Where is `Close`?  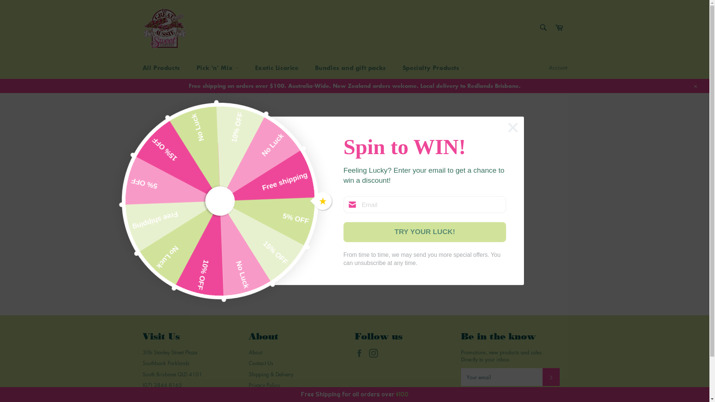 Close is located at coordinates (695, 86).